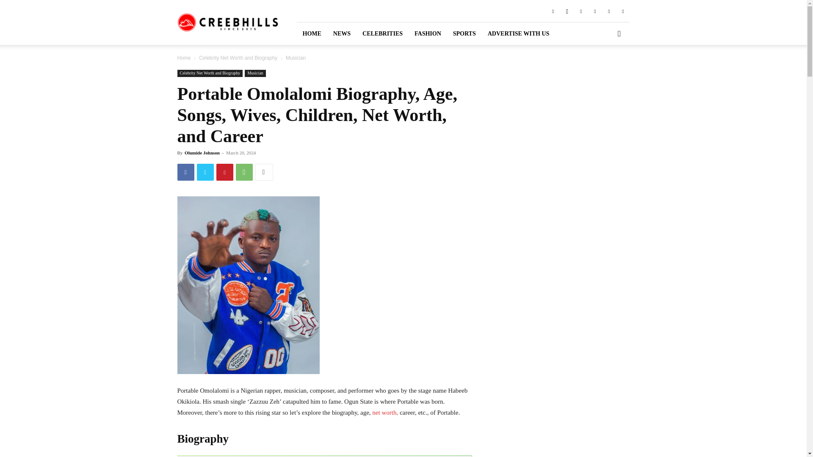  I want to click on Home, so click(184, 58).